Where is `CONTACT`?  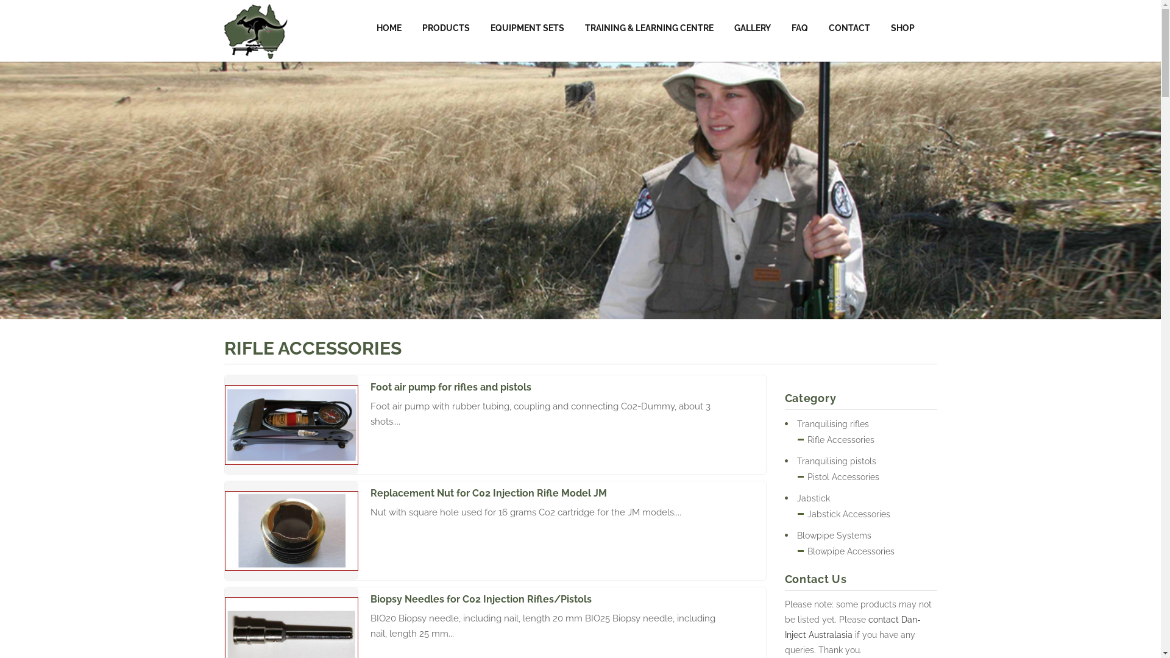
CONTACT is located at coordinates (849, 28).